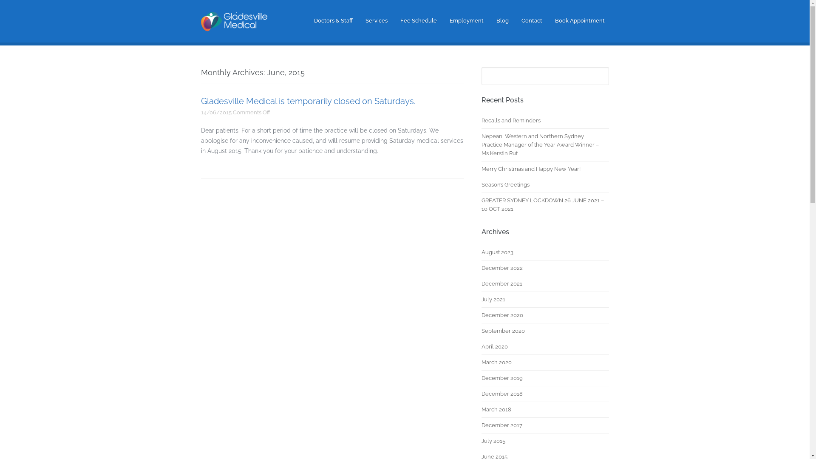 Image resolution: width=816 pixels, height=459 pixels. Describe the element at coordinates (502, 21) in the screenshot. I see `Blog` at that location.